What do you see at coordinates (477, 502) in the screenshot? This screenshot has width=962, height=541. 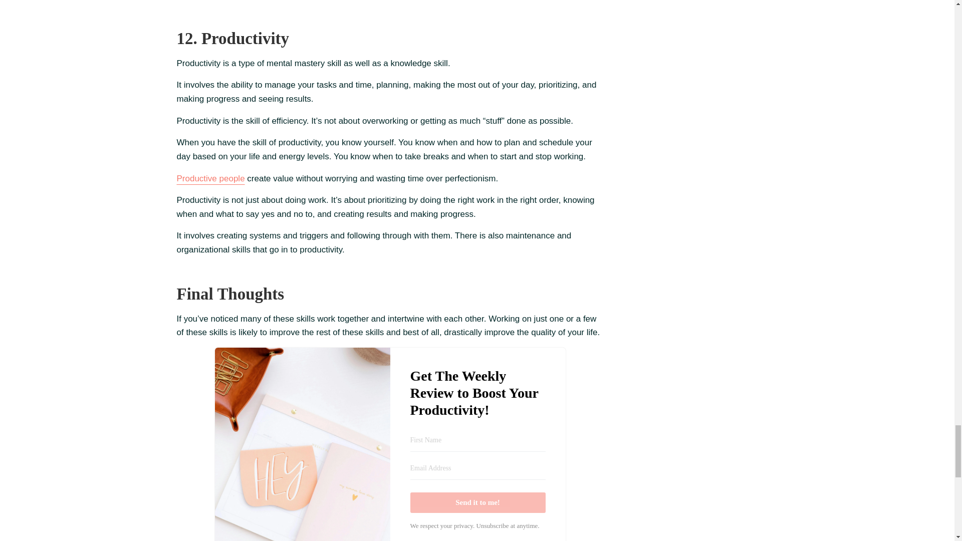 I see `Send it to me!` at bounding box center [477, 502].